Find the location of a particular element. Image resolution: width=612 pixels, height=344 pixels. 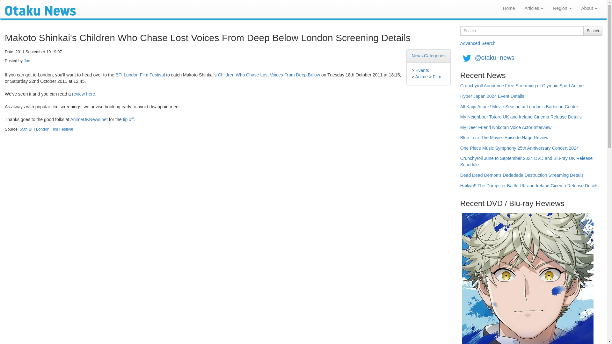

News Categories is located at coordinates (428, 55).